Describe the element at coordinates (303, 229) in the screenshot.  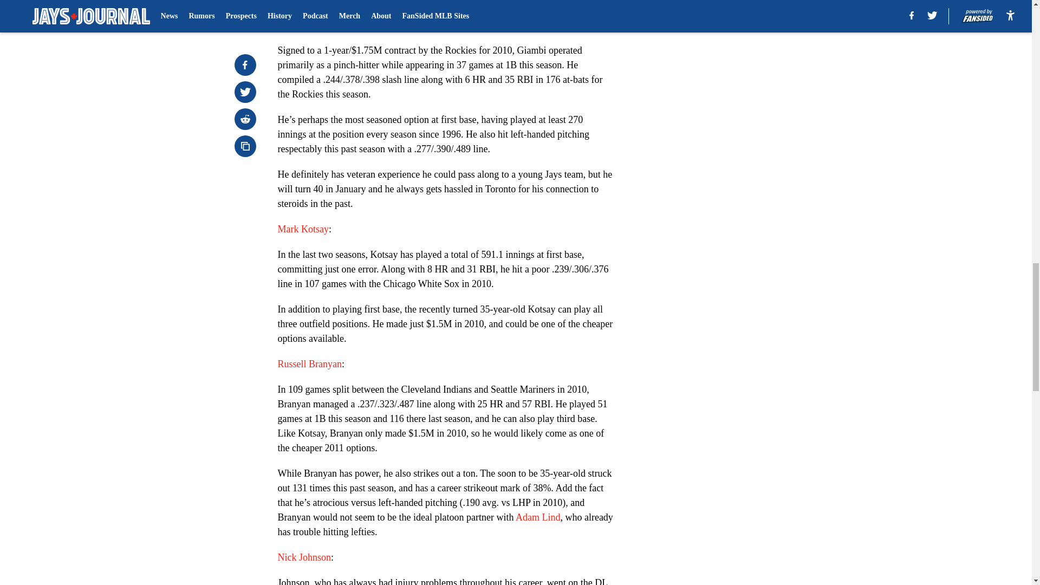
I see `Mark Kotsay` at that location.